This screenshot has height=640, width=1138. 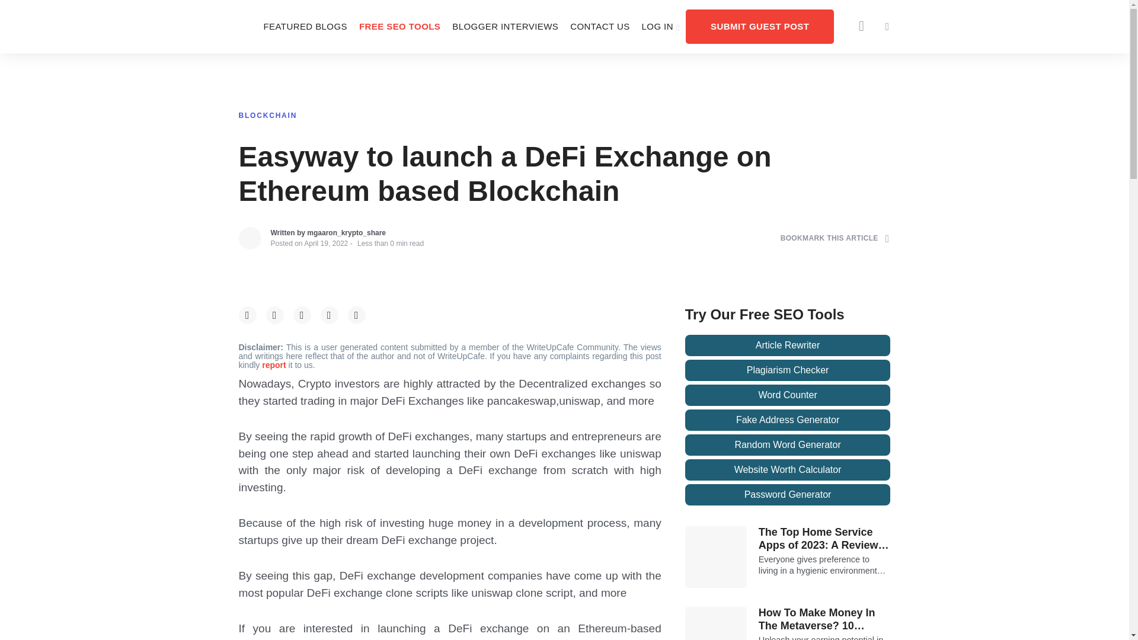 What do you see at coordinates (835, 238) in the screenshot?
I see `BOOKMARK THIS ARTICLE` at bounding box center [835, 238].